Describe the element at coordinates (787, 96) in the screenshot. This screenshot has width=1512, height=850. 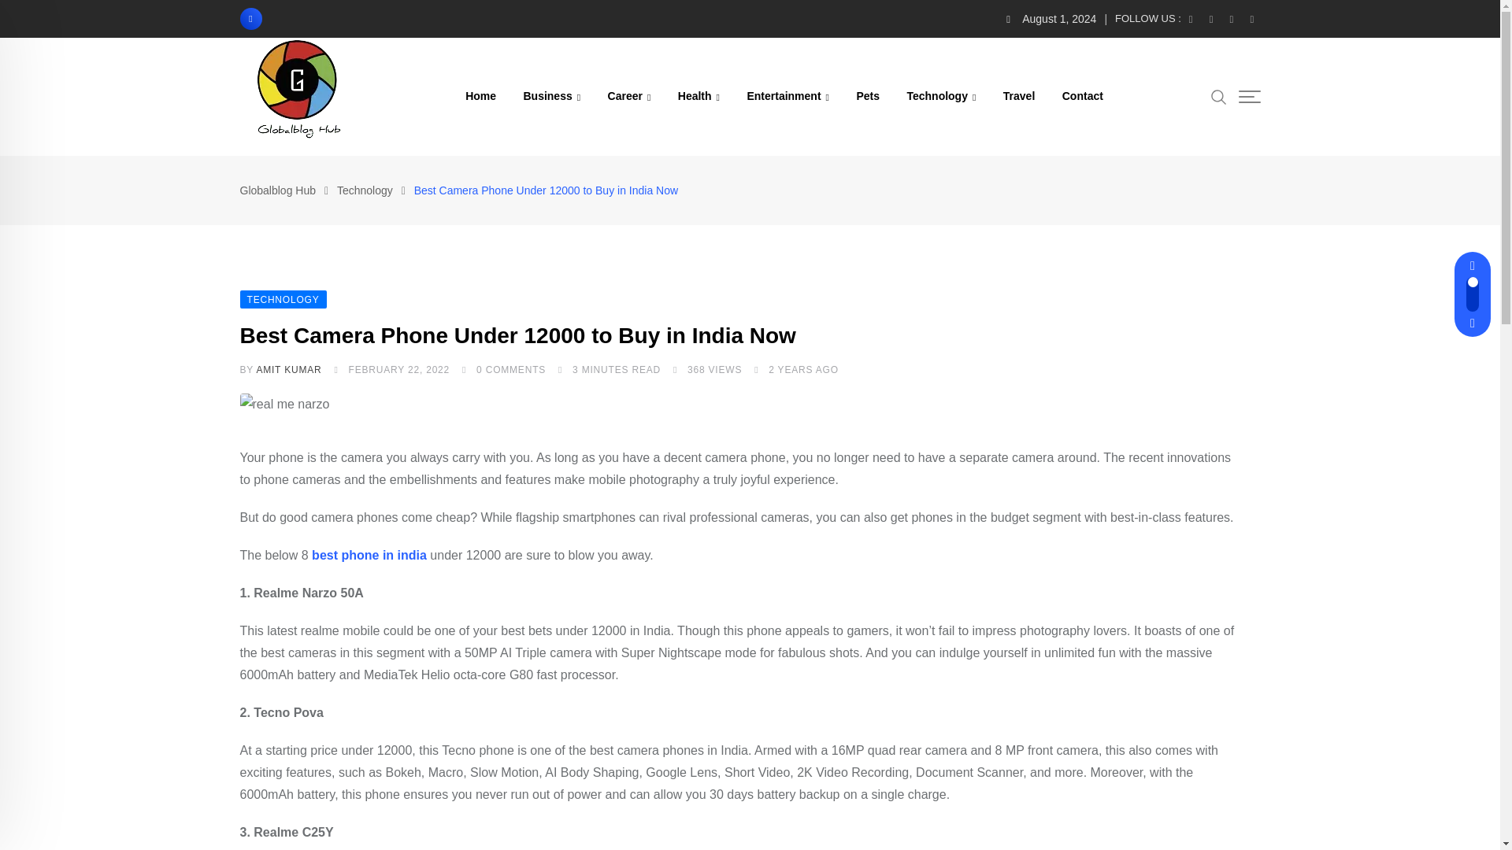
I see `Entertainment` at that location.